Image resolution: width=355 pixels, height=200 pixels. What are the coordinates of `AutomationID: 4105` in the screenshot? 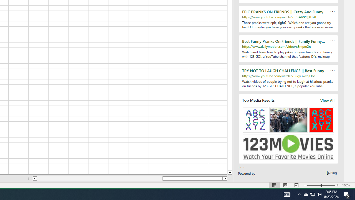 It's located at (287, 194).